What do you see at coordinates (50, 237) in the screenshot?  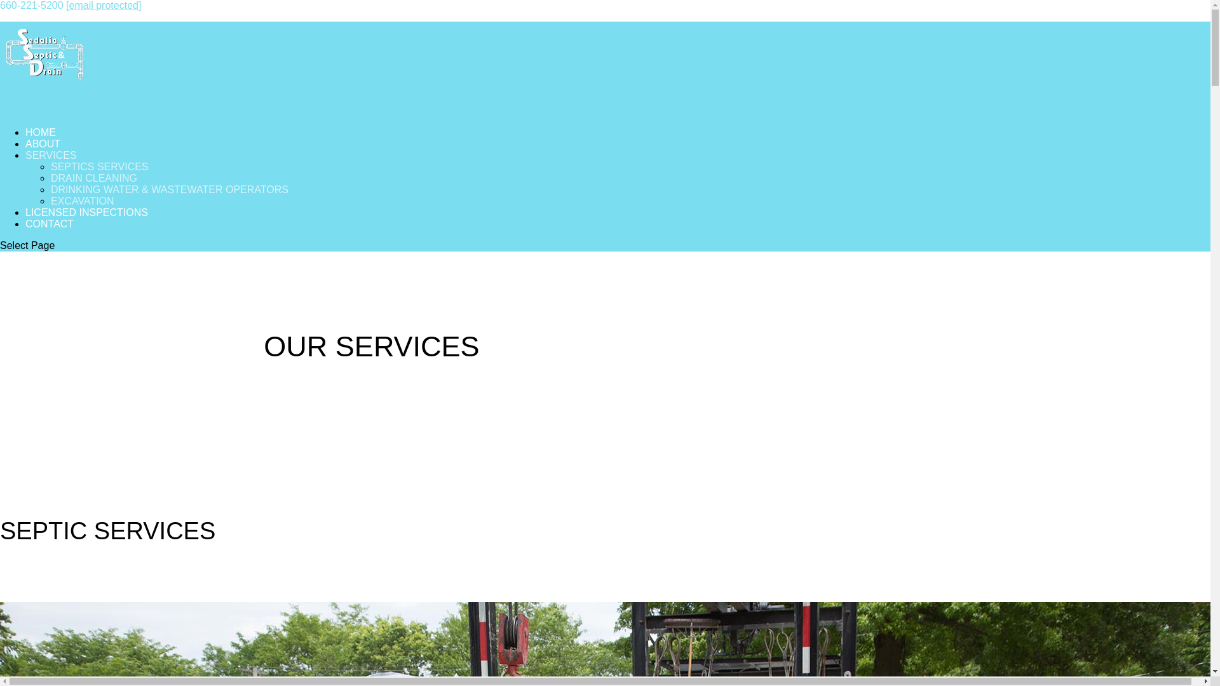 I see `CONTACT` at bounding box center [50, 237].